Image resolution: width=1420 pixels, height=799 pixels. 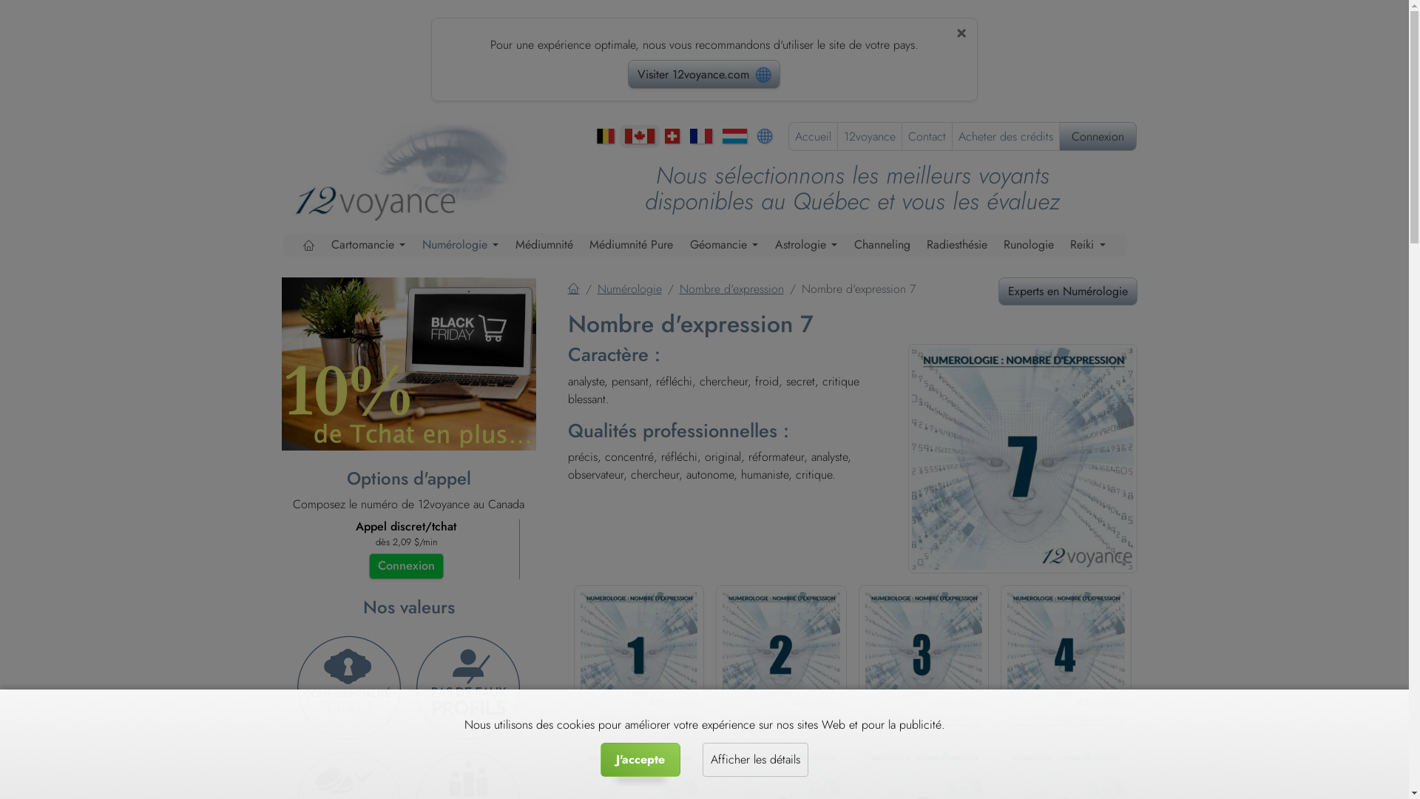 What do you see at coordinates (405, 566) in the screenshot?
I see `Connexion` at bounding box center [405, 566].